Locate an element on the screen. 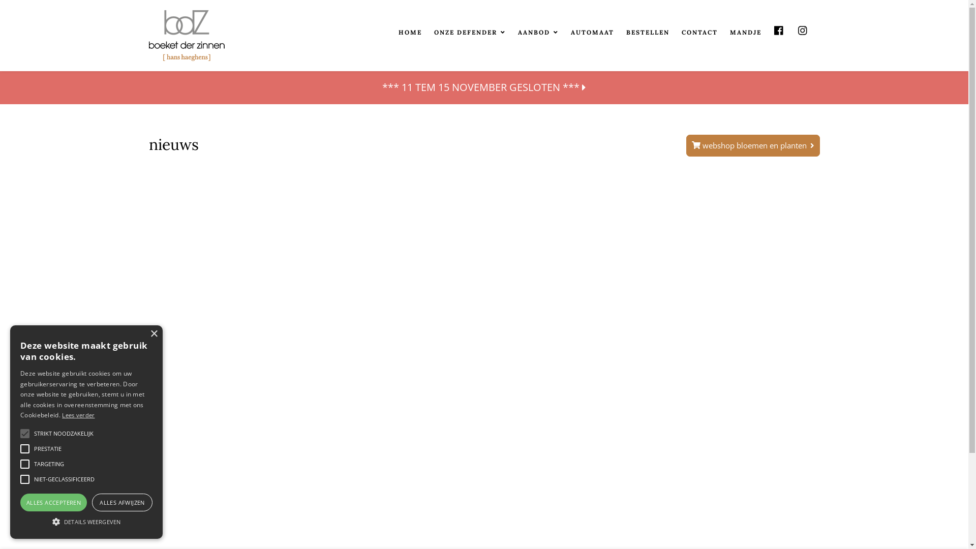 The image size is (976, 549). HOME is located at coordinates (410, 34).